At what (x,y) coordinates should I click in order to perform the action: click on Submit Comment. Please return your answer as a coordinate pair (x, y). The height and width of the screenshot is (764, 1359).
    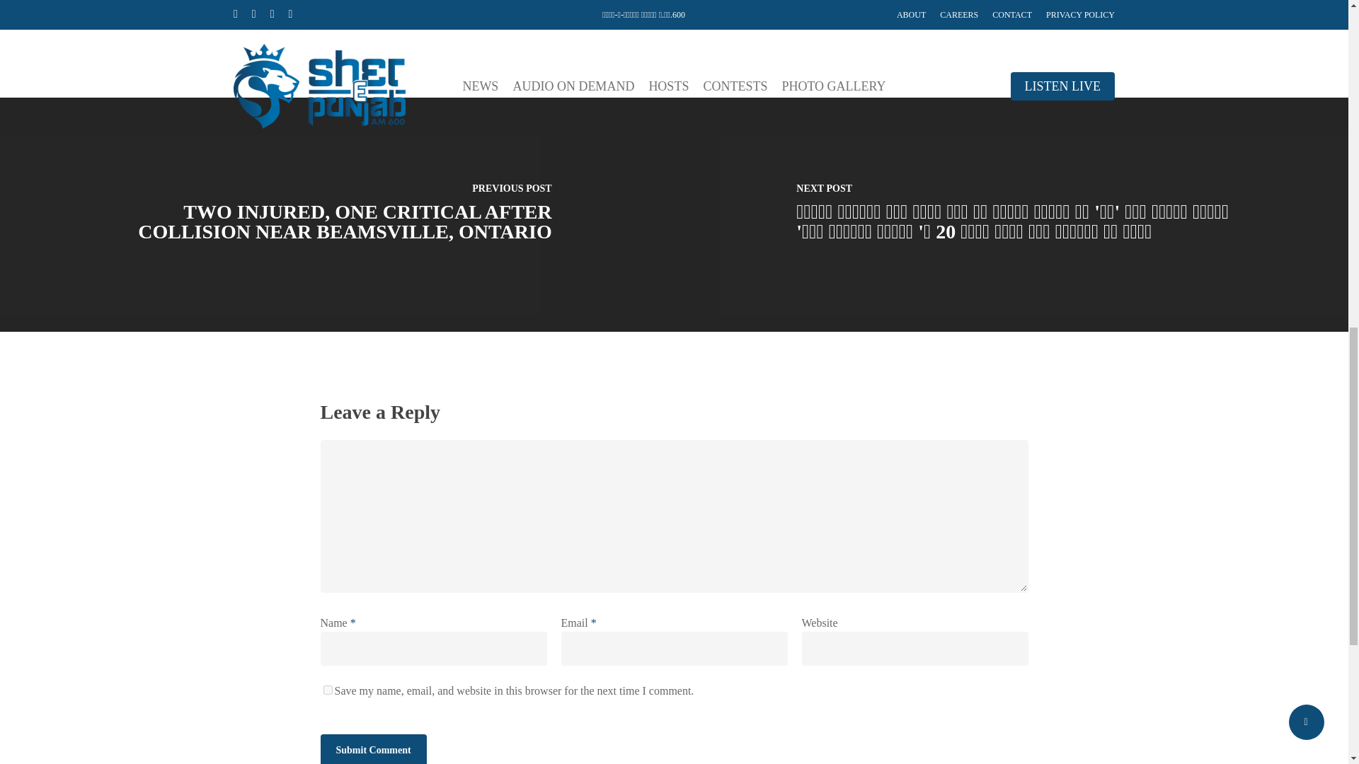
    Looking at the image, I should click on (372, 748).